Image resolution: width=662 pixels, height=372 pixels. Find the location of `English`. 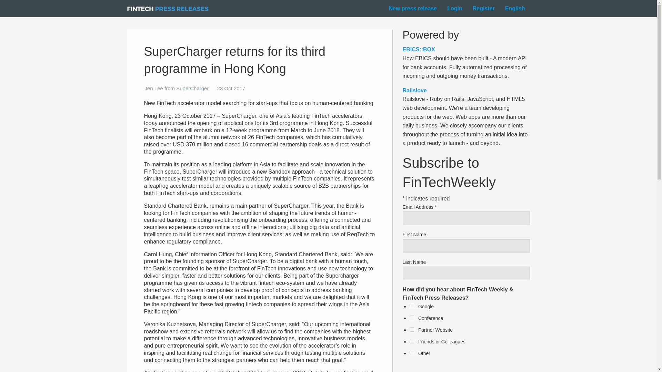

English is located at coordinates (515, 8).